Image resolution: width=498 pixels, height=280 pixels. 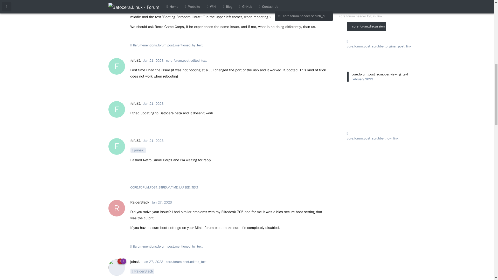 What do you see at coordinates (154, 103) in the screenshot?
I see `Jan 21, 2023` at bounding box center [154, 103].